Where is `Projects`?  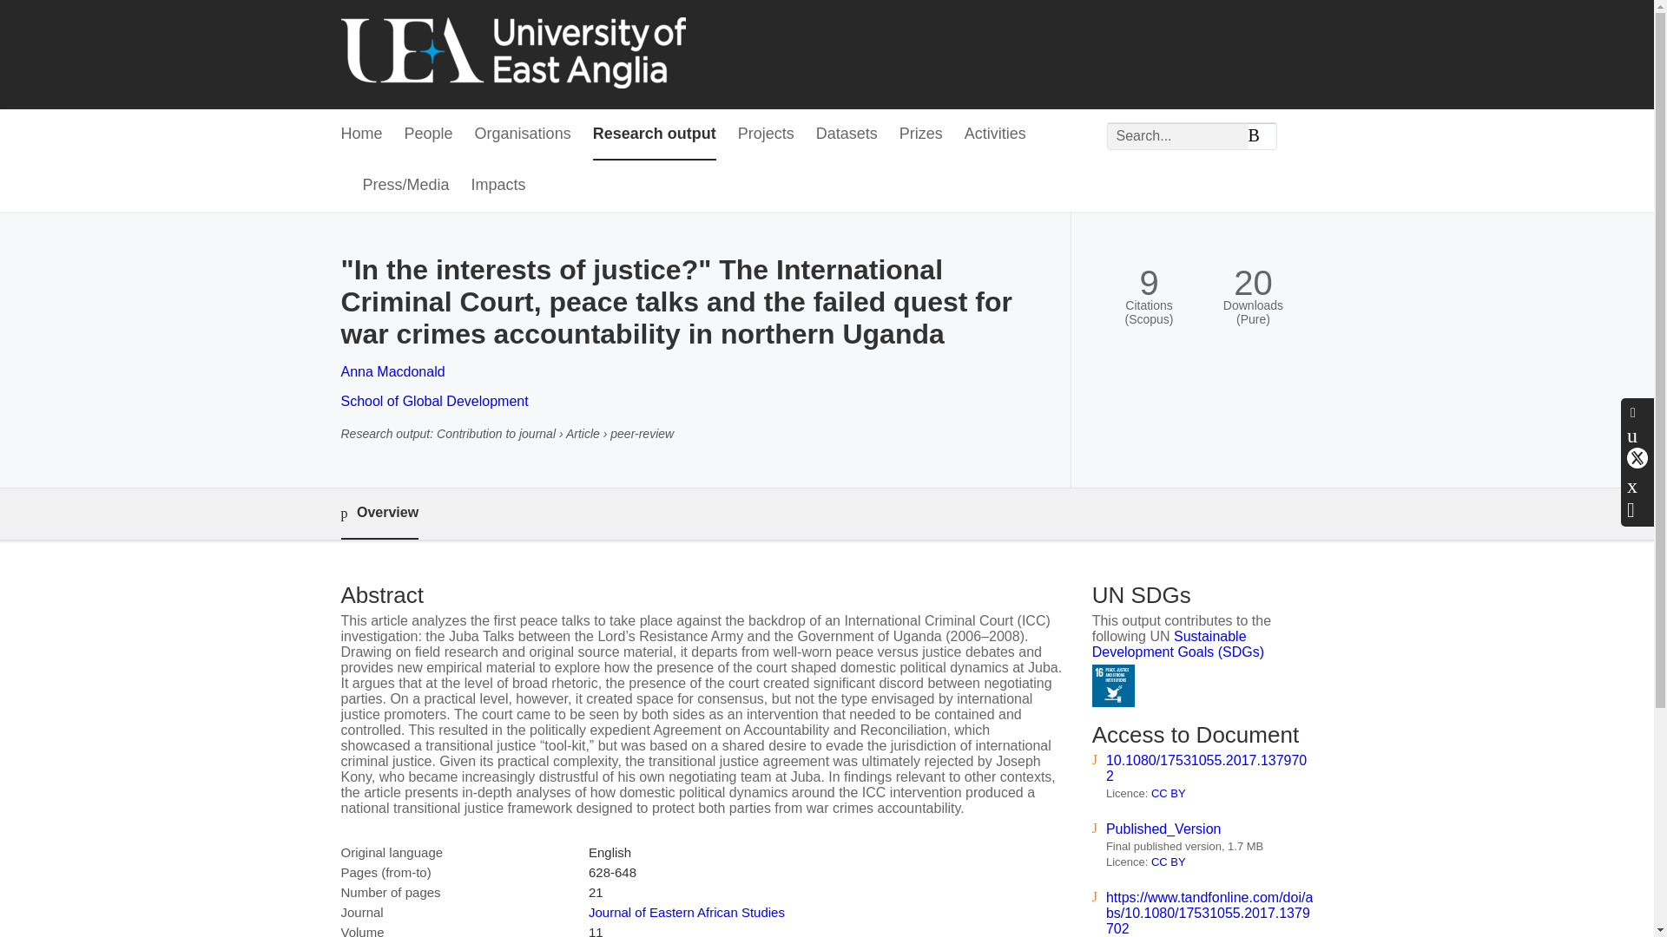 Projects is located at coordinates (766, 134).